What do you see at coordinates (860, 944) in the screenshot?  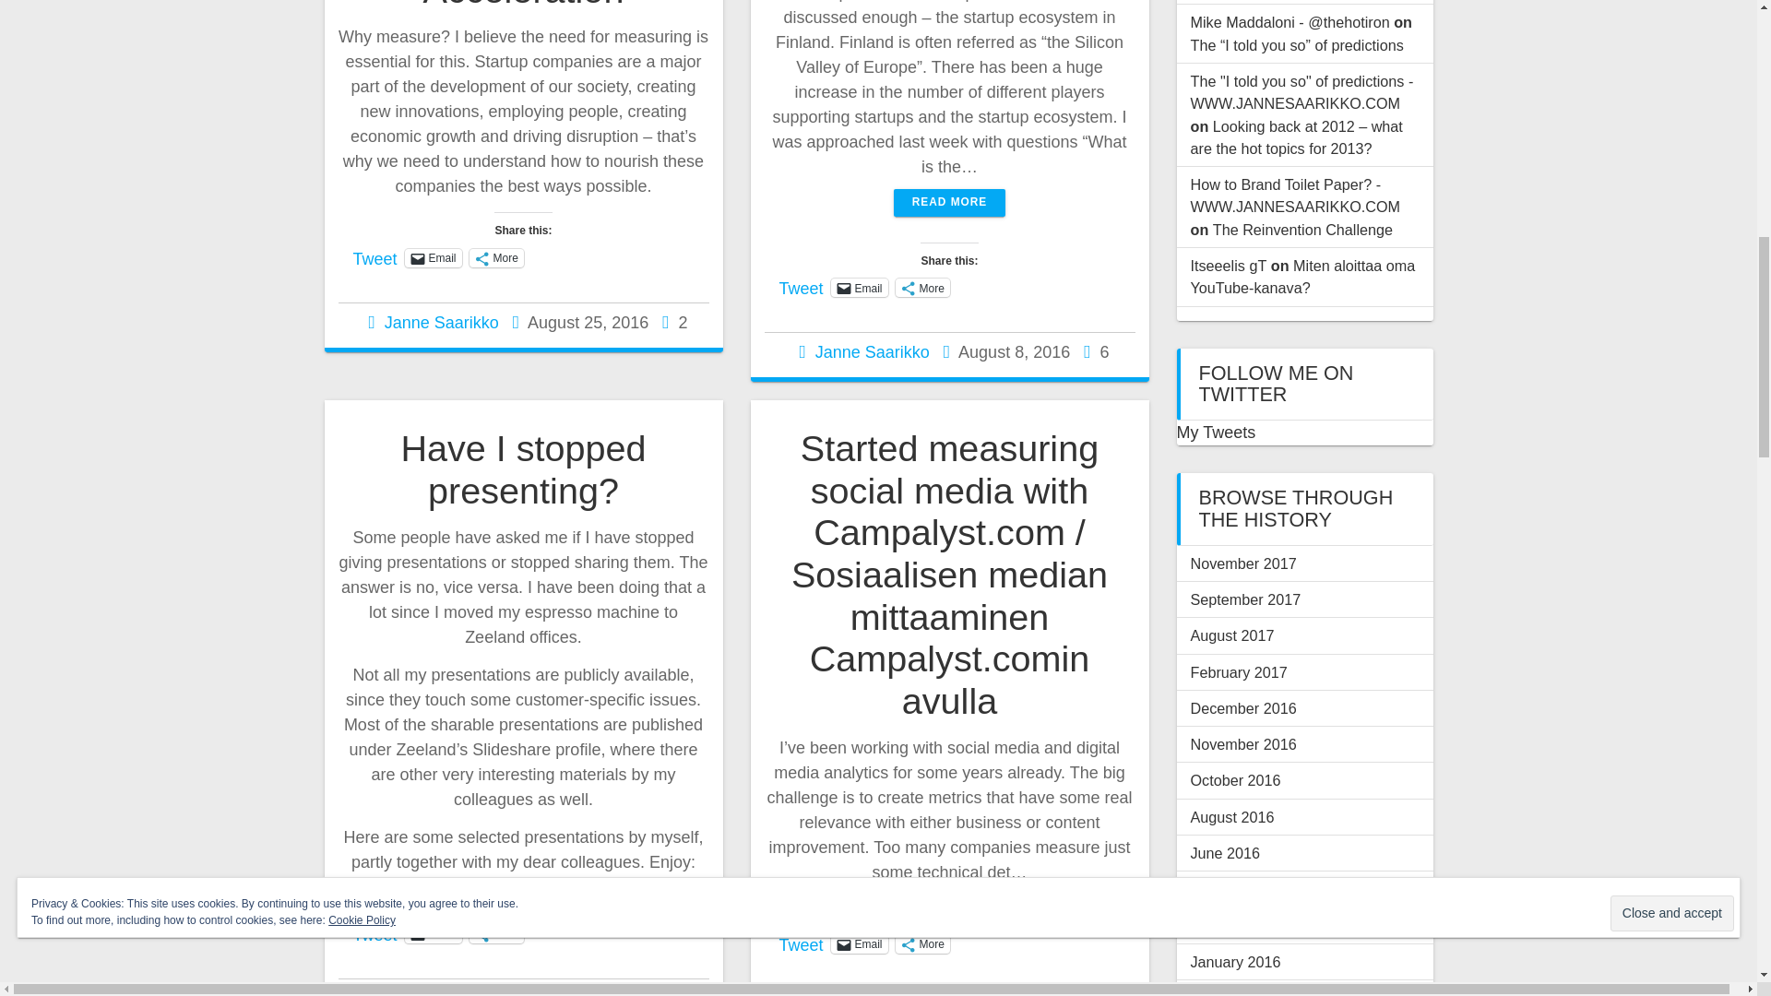 I see `Click to email a link to a friend` at bounding box center [860, 944].